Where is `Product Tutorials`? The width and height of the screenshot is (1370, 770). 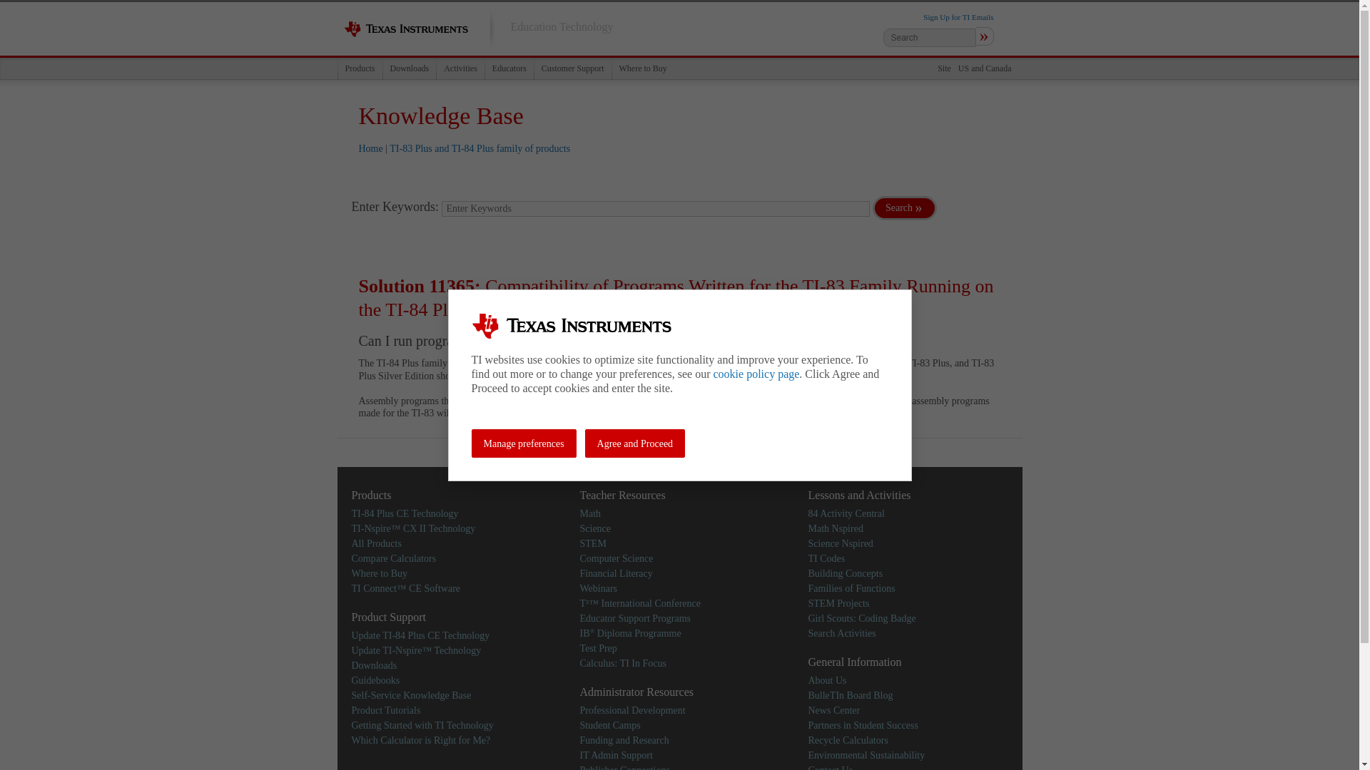 Product Tutorials is located at coordinates (385, 710).